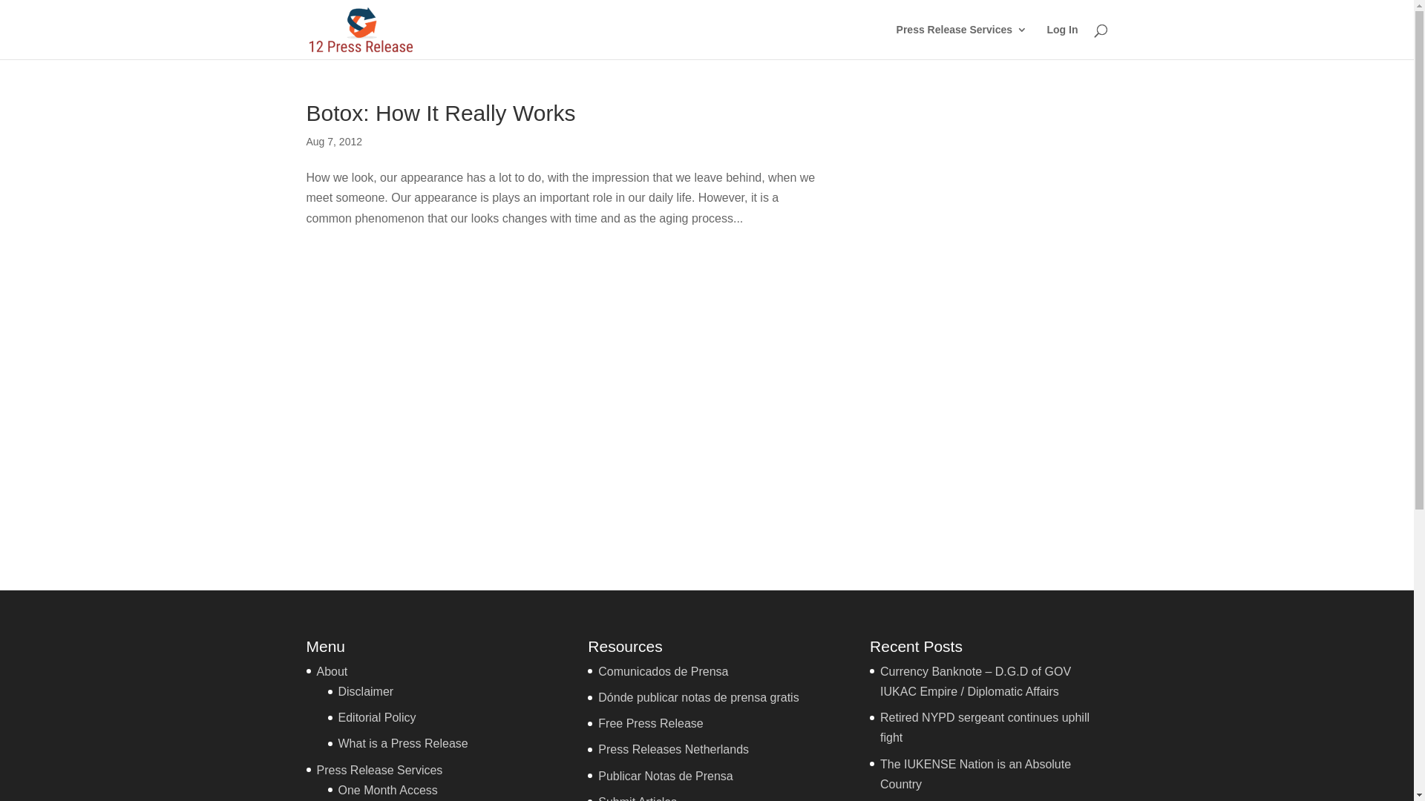 This screenshot has height=801, width=1425. What do you see at coordinates (992, 325) in the screenshot?
I see `Advertisement` at bounding box center [992, 325].